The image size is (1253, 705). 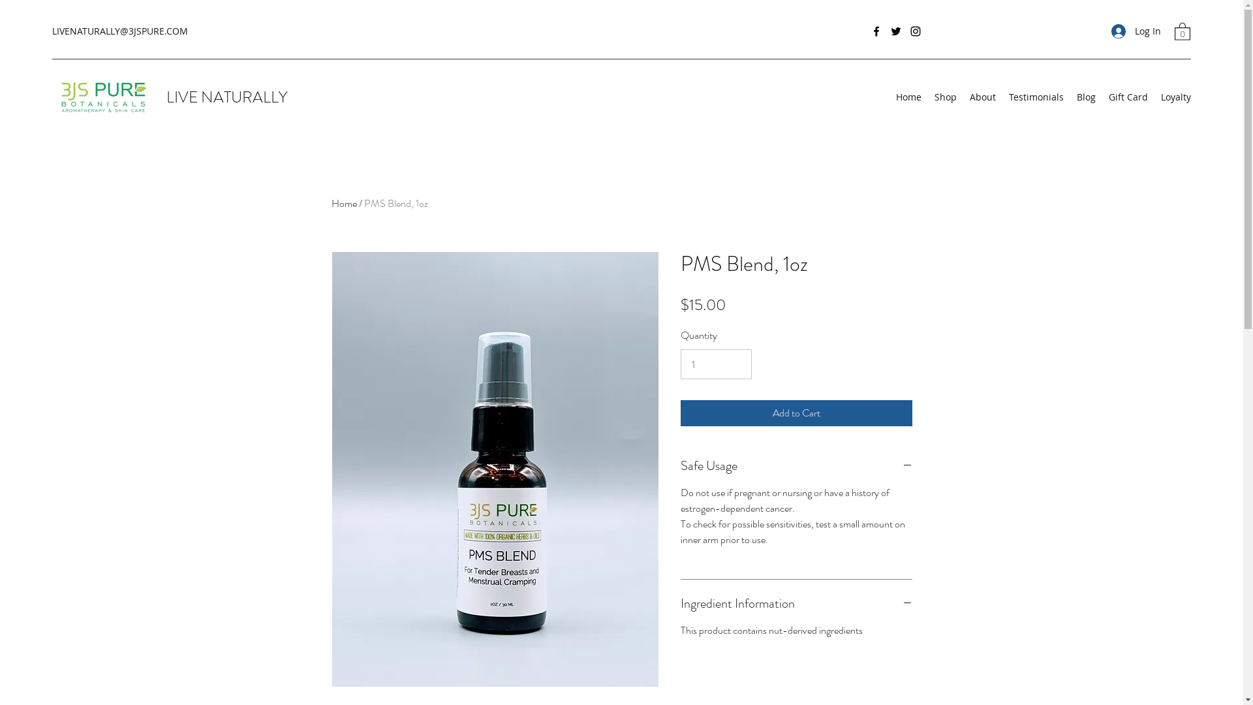 What do you see at coordinates (1086, 97) in the screenshot?
I see `Blog` at bounding box center [1086, 97].